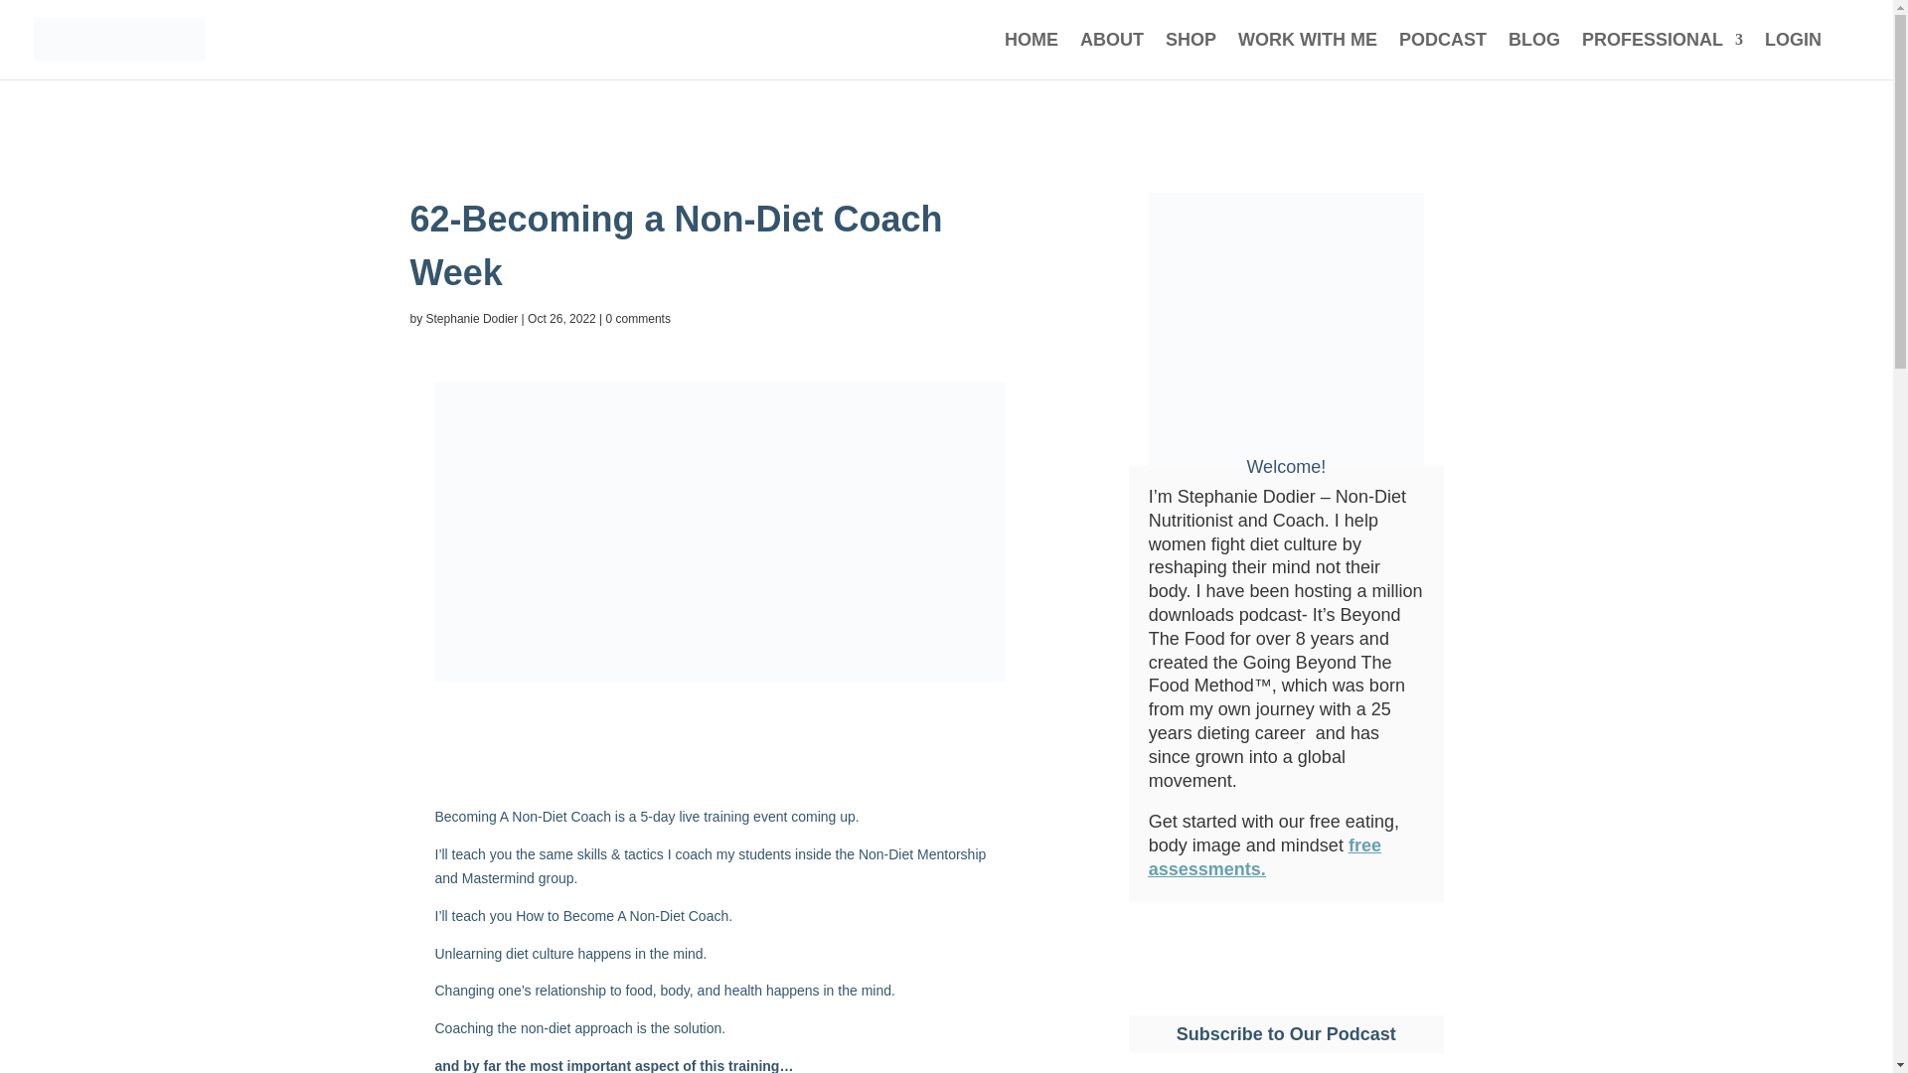  What do you see at coordinates (1206, 868) in the screenshot?
I see `assessments.` at bounding box center [1206, 868].